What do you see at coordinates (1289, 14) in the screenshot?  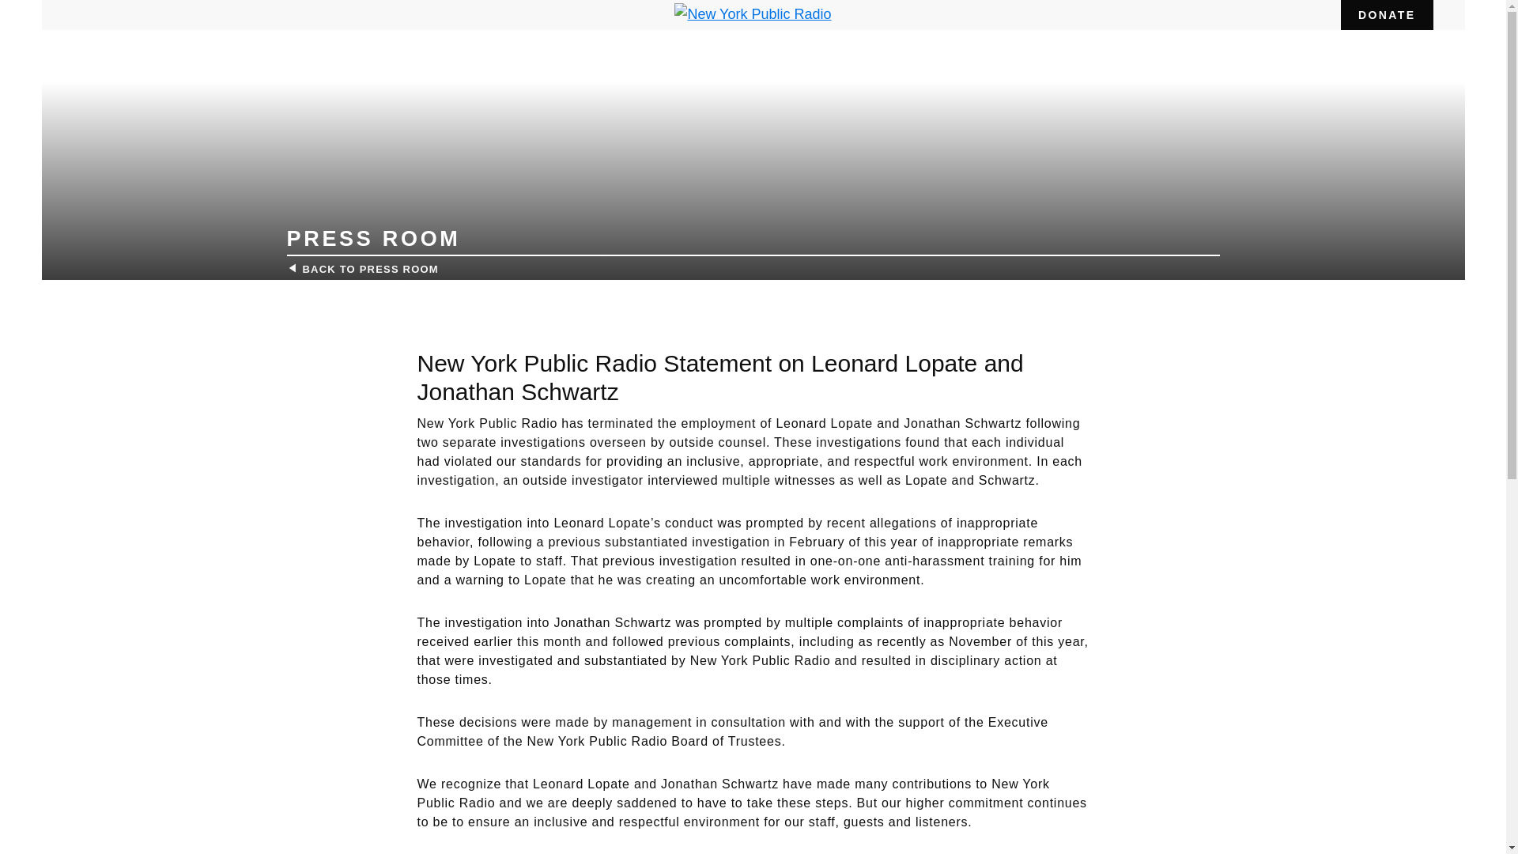 I see `Twitter` at bounding box center [1289, 14].